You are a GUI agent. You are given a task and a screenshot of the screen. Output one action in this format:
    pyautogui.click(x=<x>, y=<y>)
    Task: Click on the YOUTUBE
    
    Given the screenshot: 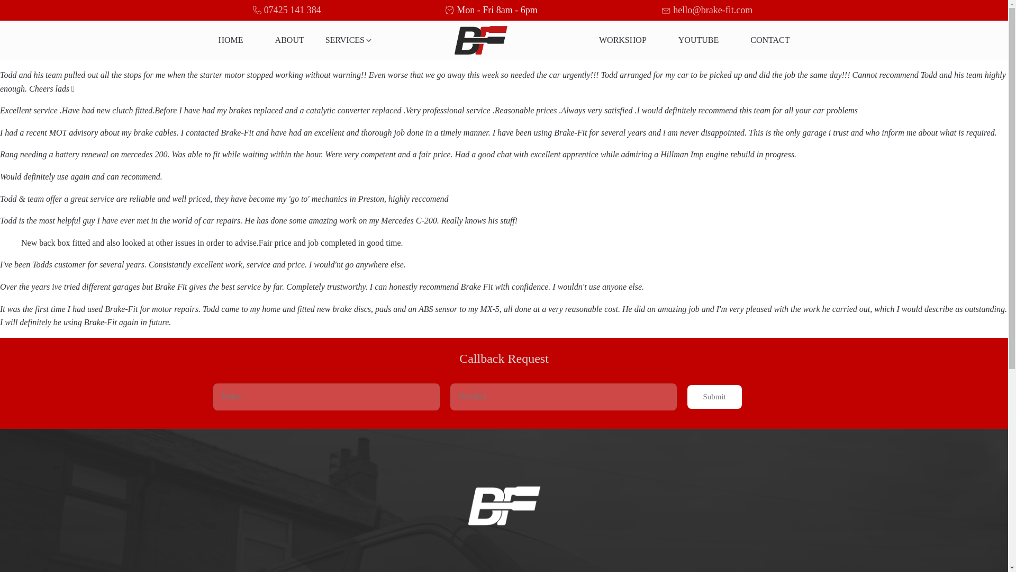 What is the action you would take?
    pyautogui.click(x=698, y=40)
    